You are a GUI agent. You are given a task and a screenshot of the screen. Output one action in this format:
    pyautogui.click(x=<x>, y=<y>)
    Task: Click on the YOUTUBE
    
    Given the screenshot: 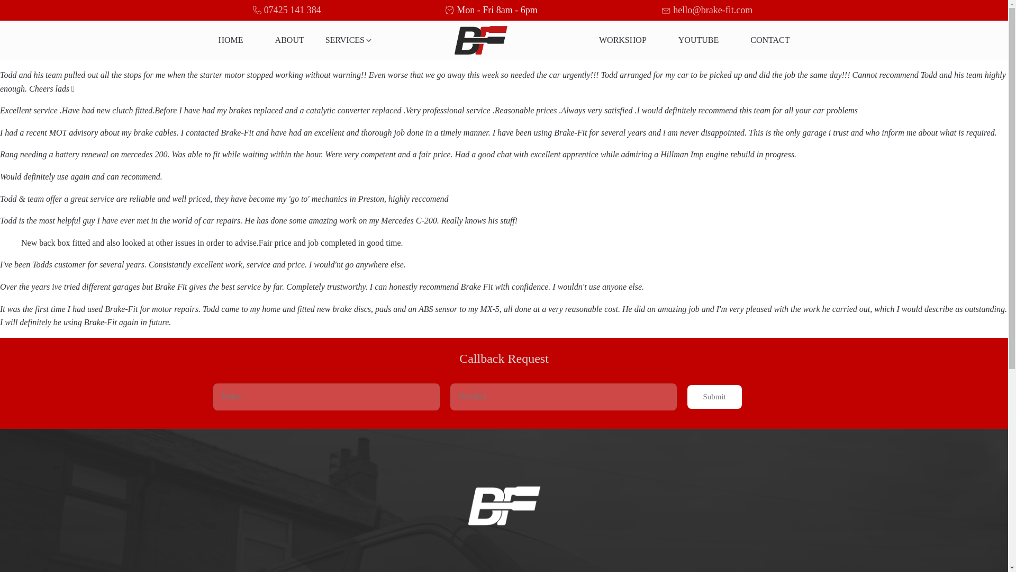 What is the action you would take?
    pyautogui.click(x=698, y=40)
    